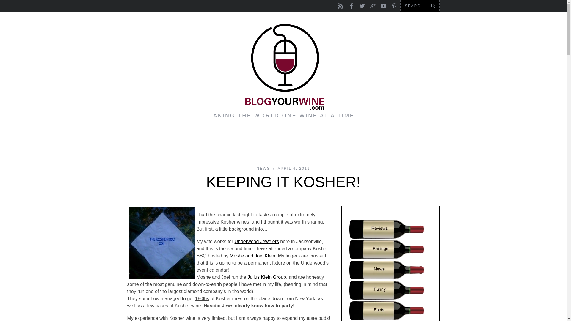  What do you see at coordinates (252, 256) in the screenshot?
I see `Moshe and Joel Klein` at bounding box center [252, 256].